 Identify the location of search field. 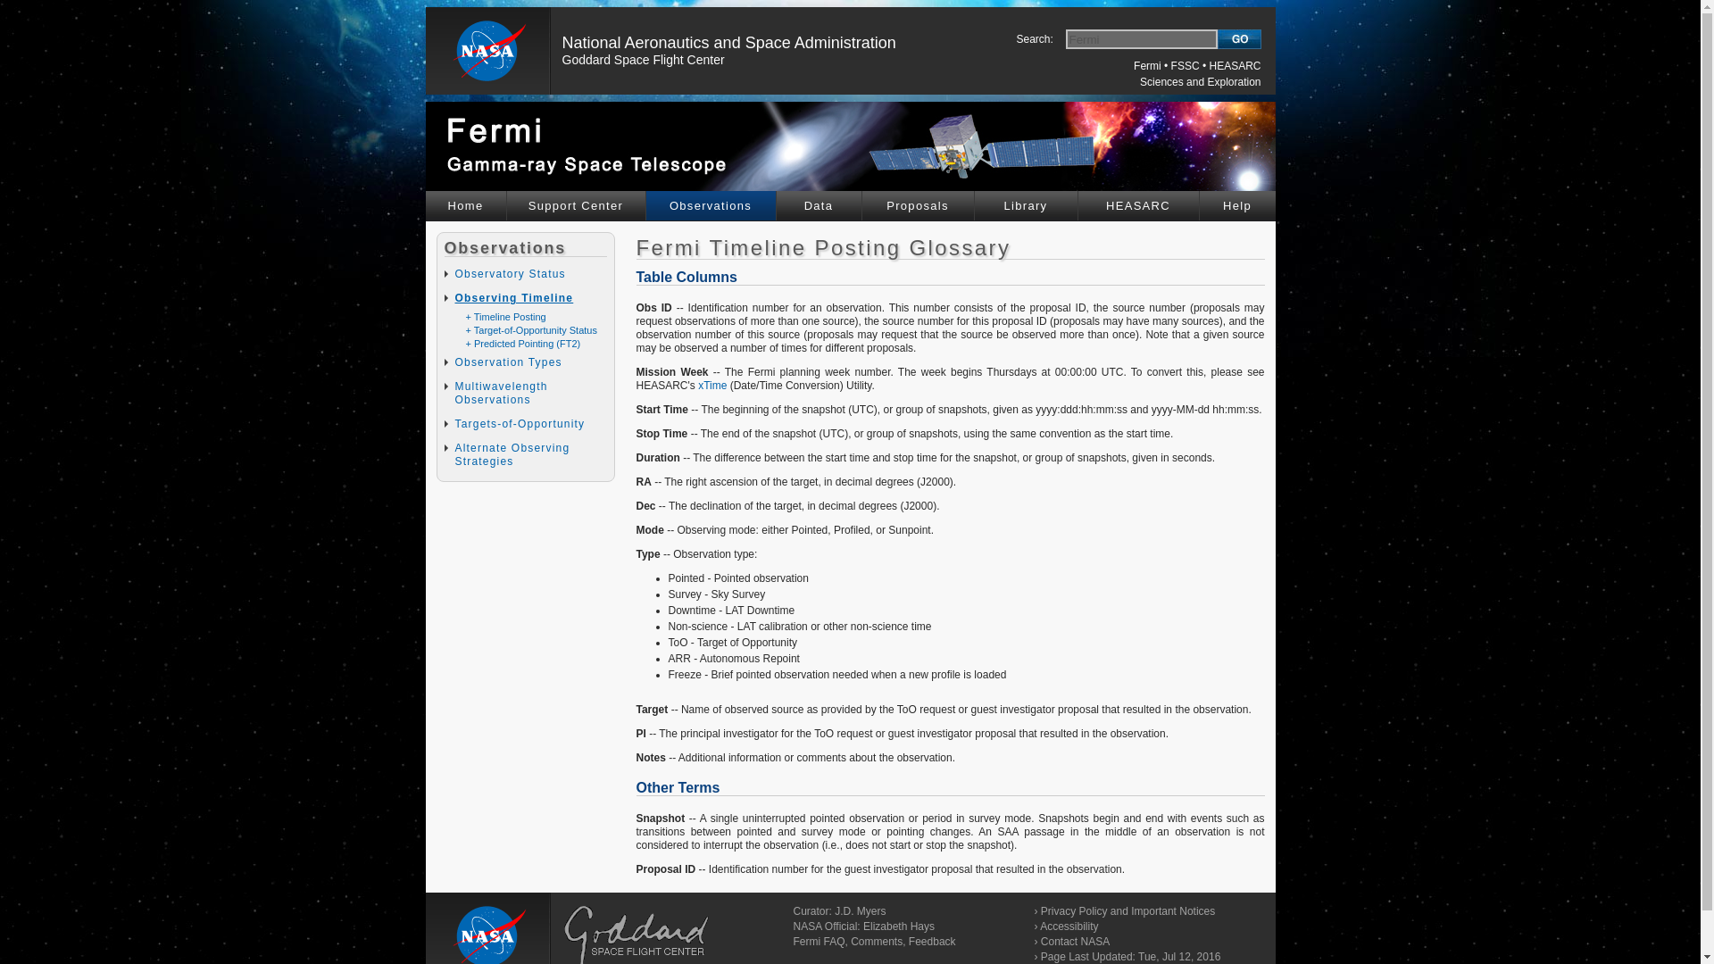
(1141, 39).